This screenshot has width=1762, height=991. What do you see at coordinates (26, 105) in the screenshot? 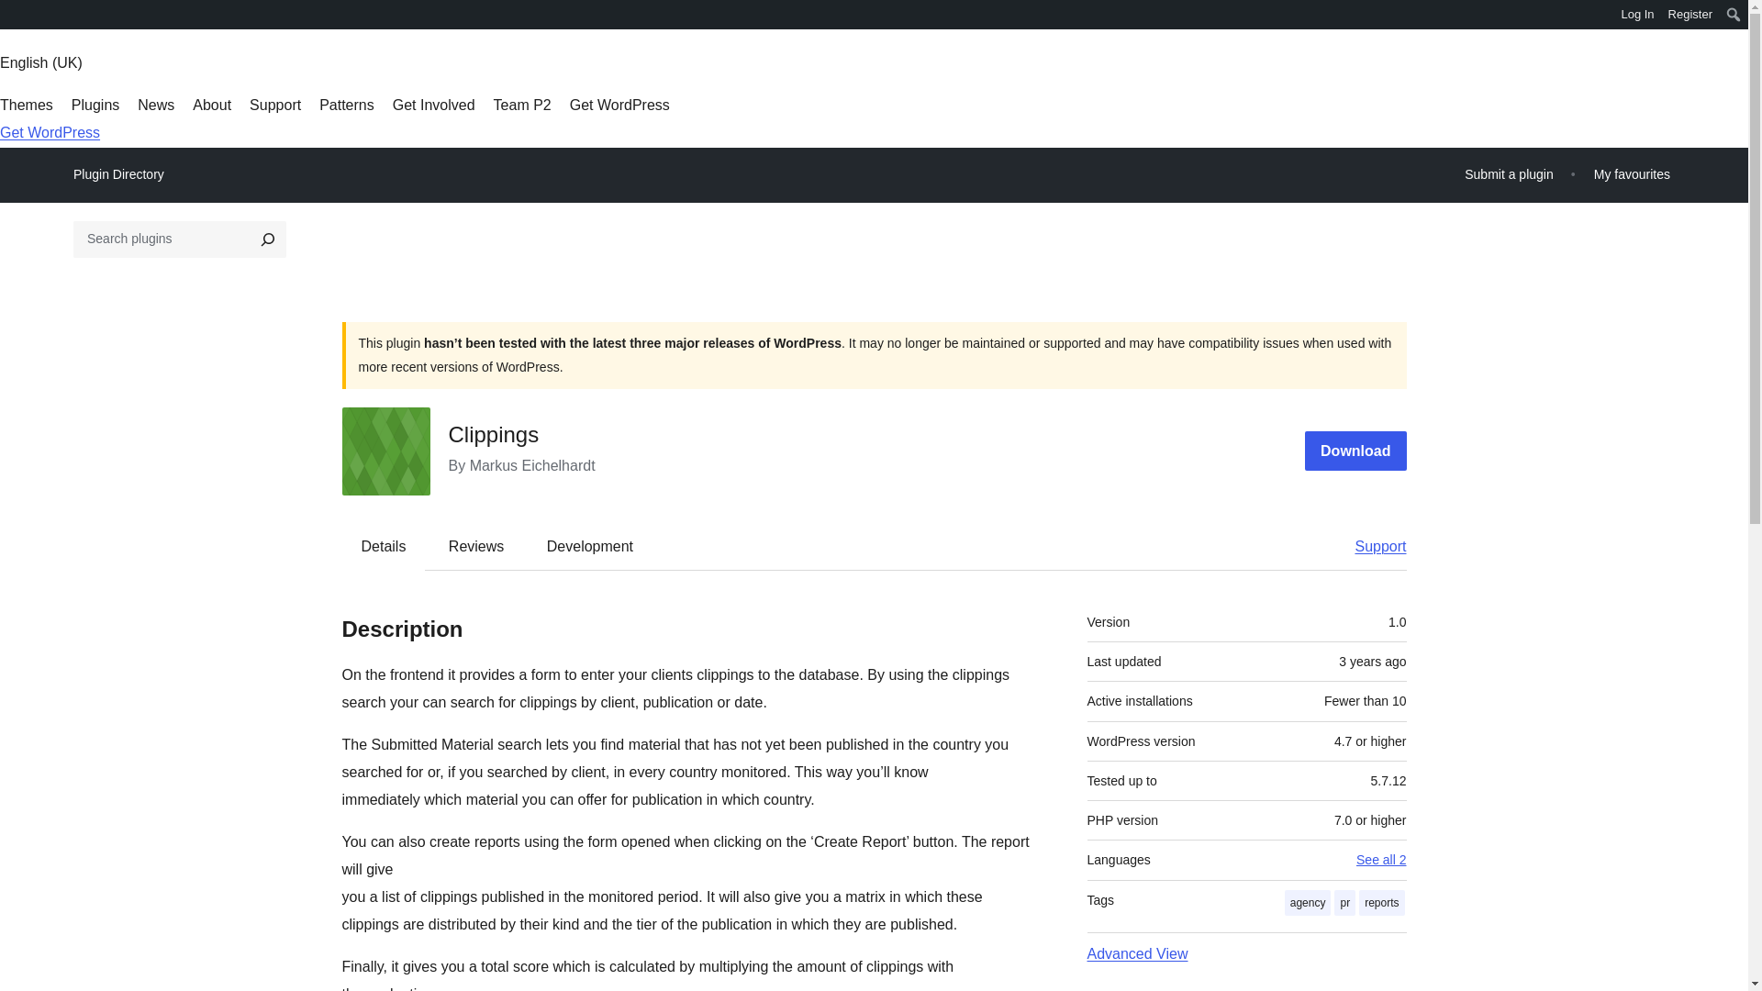
I see `Themes` at bounding box center [26, 105].